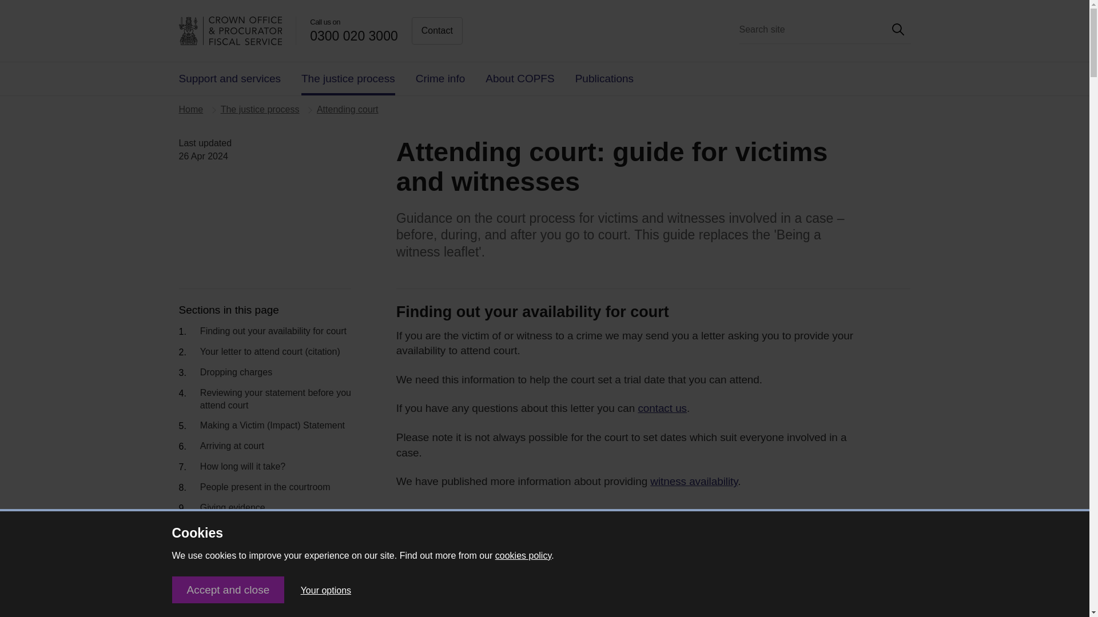 This screenshot has width=1098, height=617. I want to click on Dropping charges, so click(236, 373).